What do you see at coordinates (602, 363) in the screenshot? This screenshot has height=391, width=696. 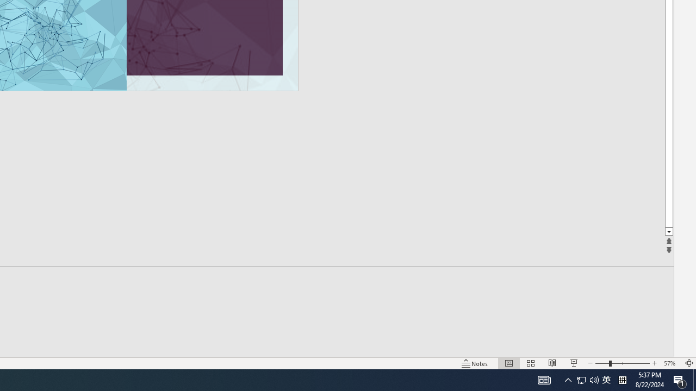 I see `Zoom Out` at bounding box center [602, 363].